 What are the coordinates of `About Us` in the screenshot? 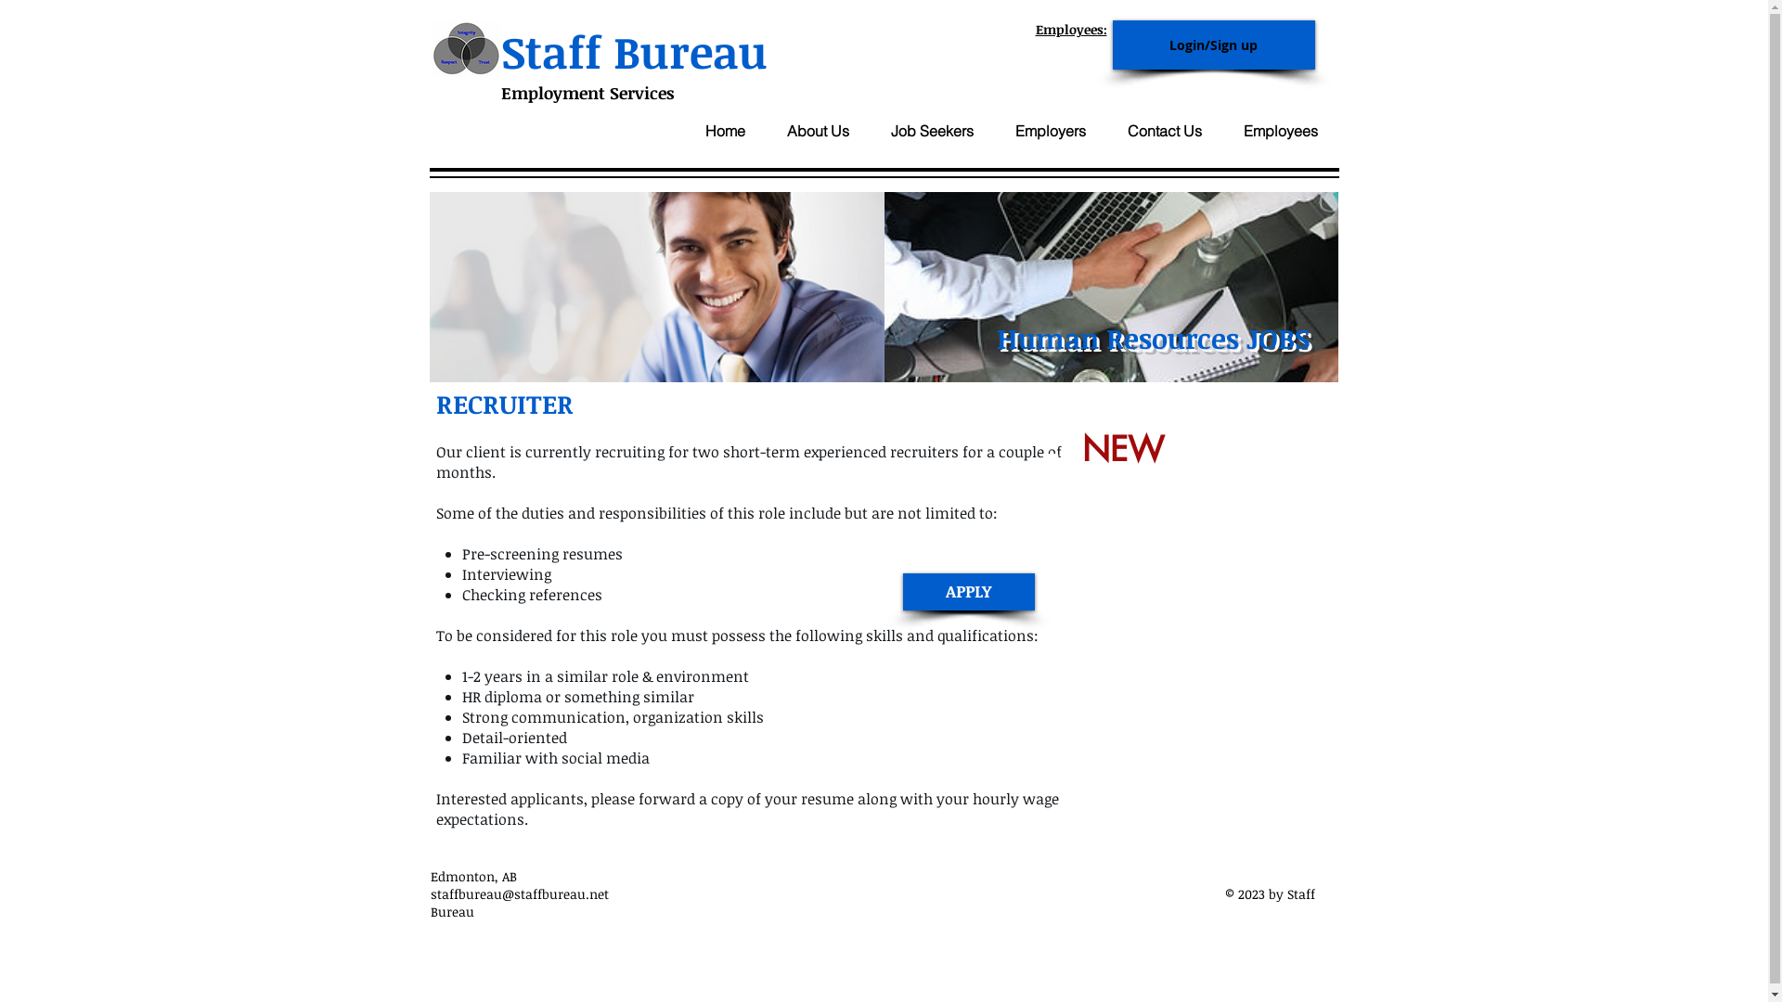 It's located at (819, 131).